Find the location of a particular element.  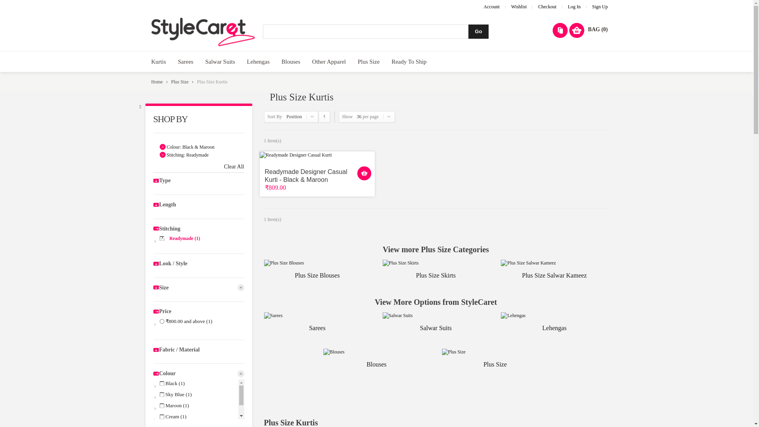

Log In is located at coordinates (574, 6).